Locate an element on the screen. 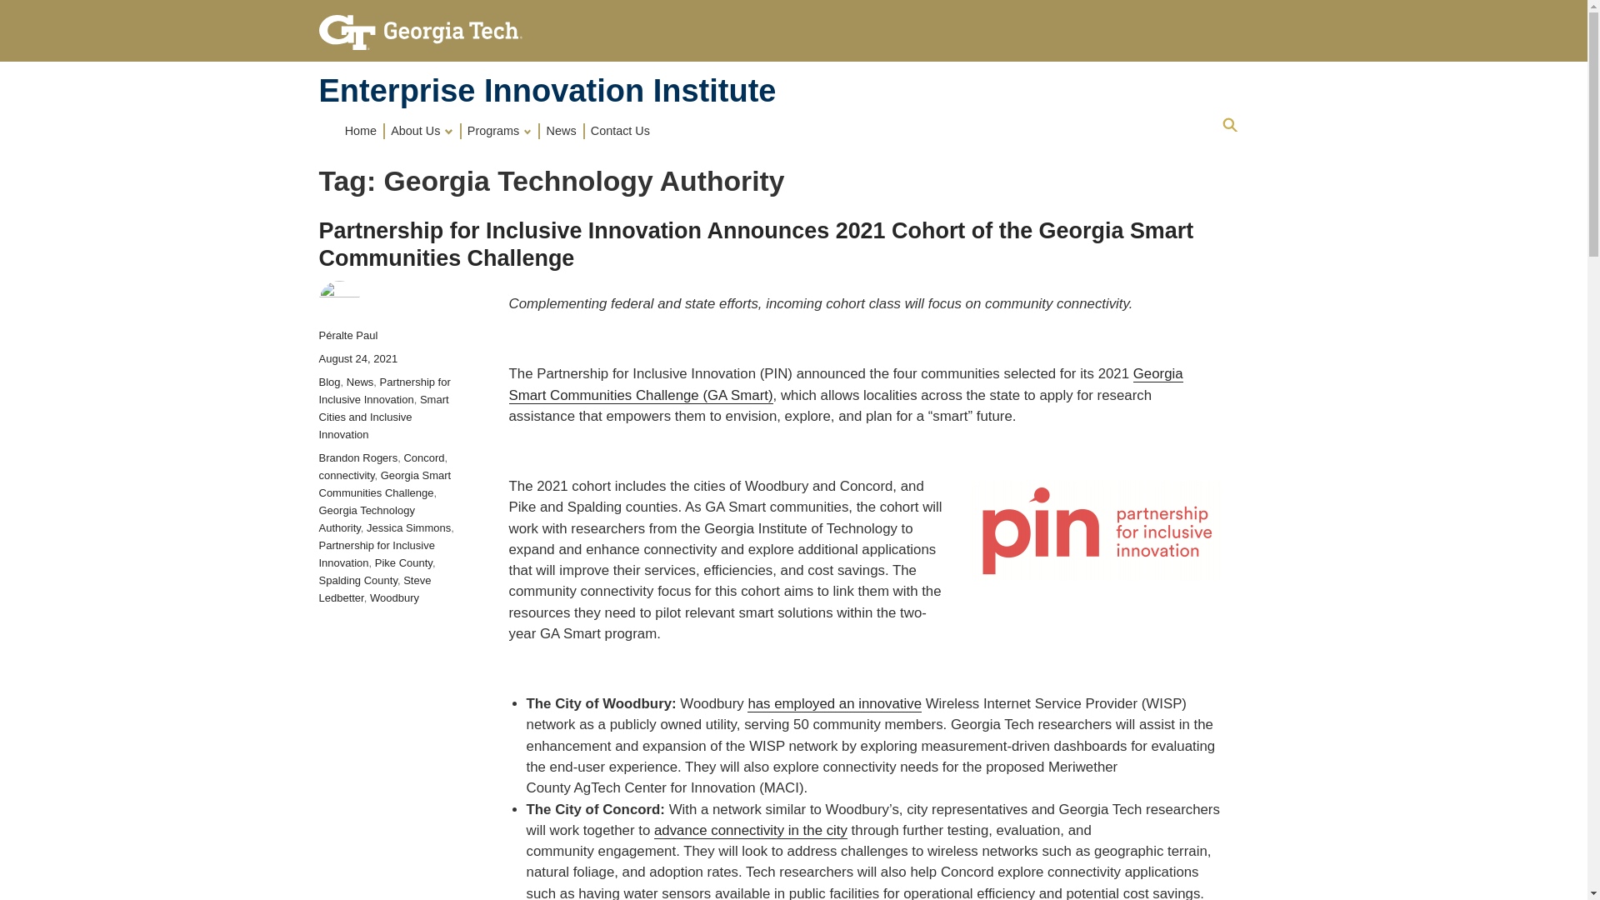 Image resolution: width=1600 pixels, height=900 pixels. Home is located at coordinates (362, 130).